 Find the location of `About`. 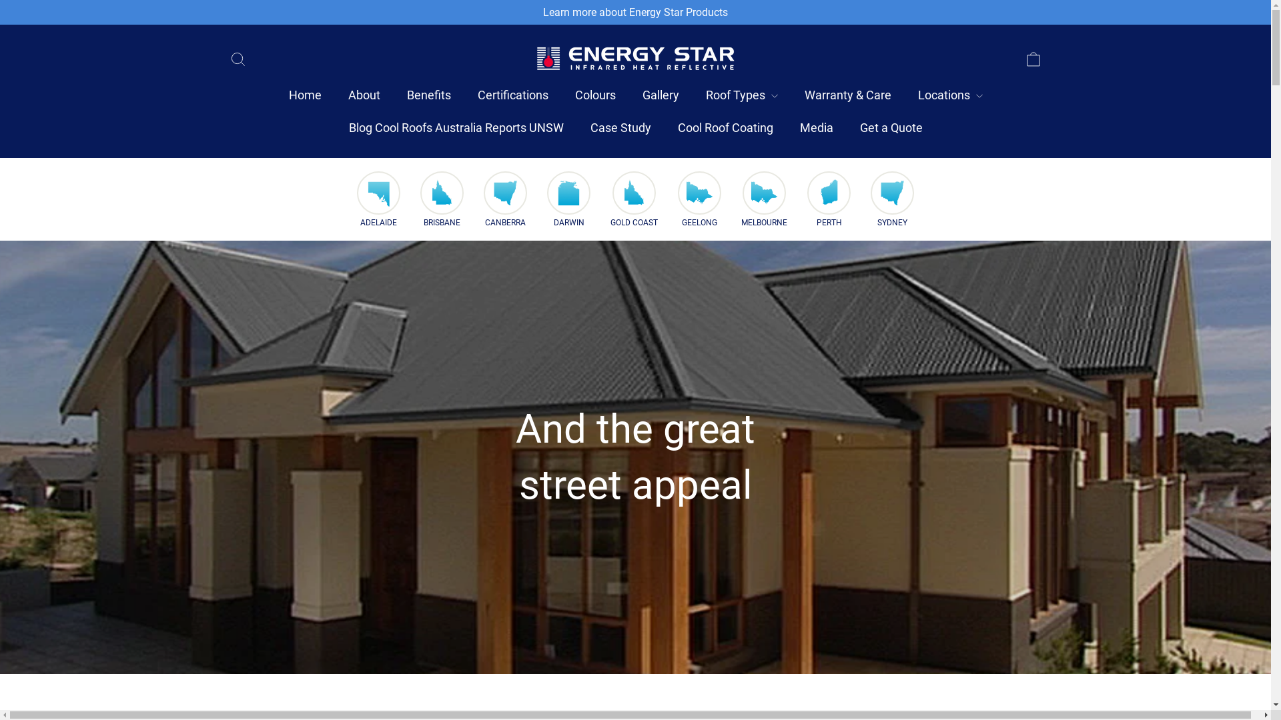

About is located at coordinates (364, 96).